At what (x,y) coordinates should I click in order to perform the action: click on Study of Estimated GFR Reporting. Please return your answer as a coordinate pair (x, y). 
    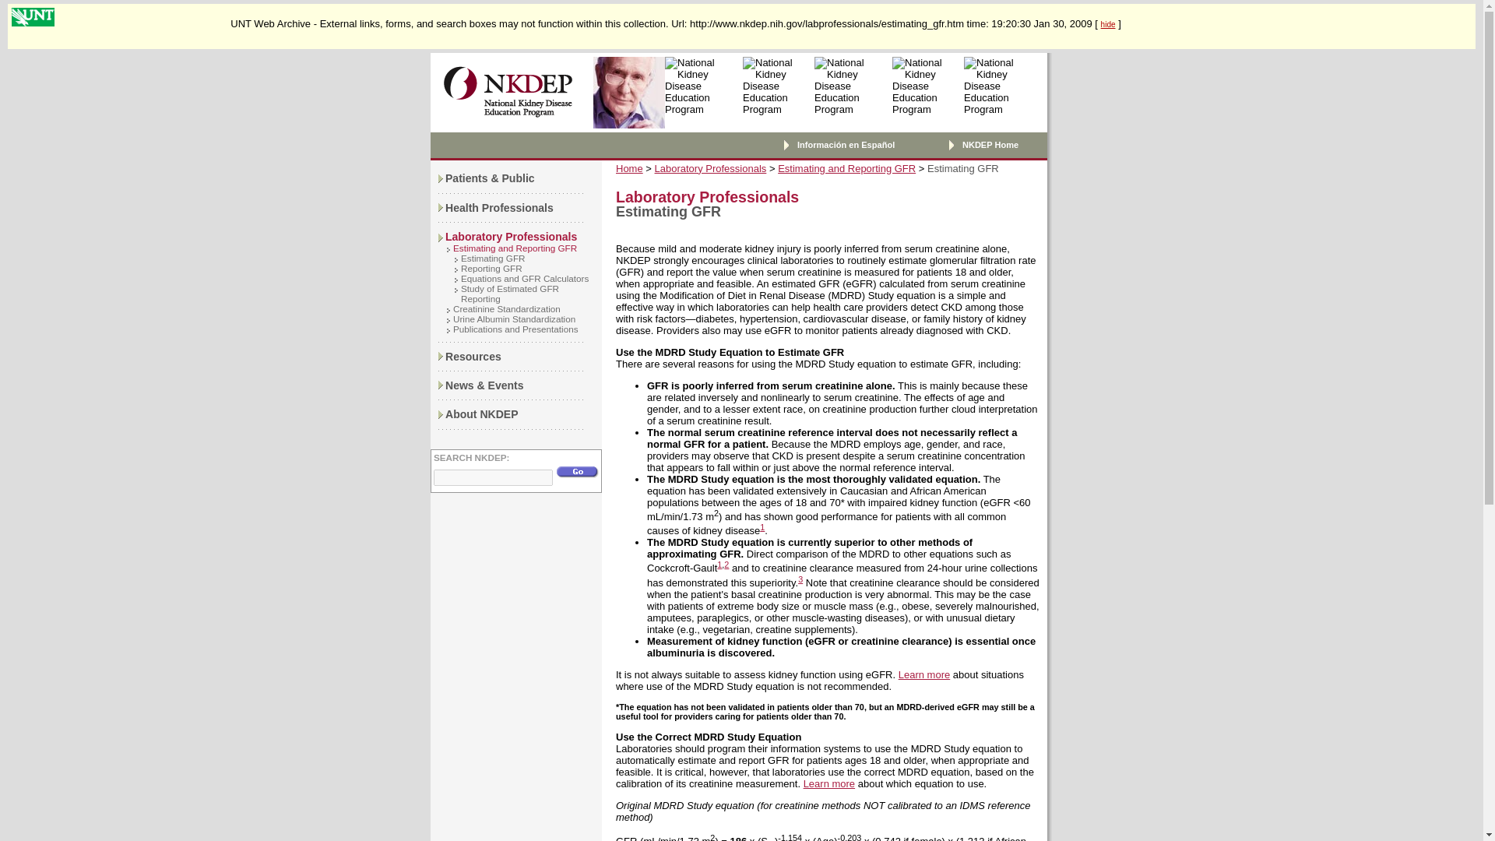
    Looking at the image, I should click on (509, 293).